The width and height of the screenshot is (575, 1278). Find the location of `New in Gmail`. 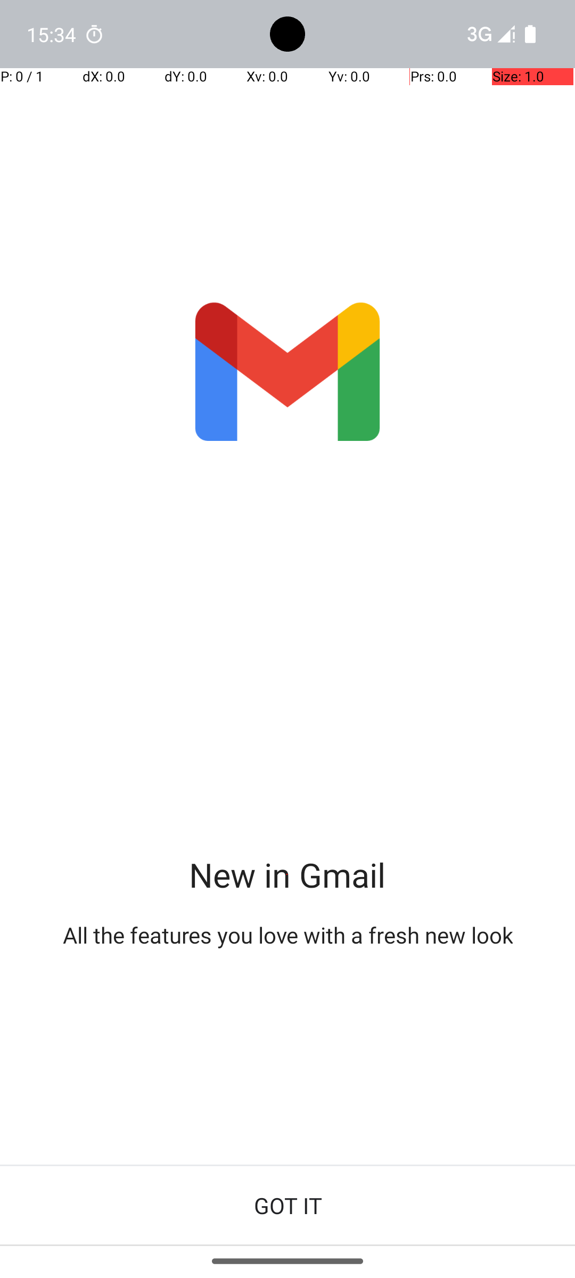

New in Gmail is located at coordinates (287, 874).